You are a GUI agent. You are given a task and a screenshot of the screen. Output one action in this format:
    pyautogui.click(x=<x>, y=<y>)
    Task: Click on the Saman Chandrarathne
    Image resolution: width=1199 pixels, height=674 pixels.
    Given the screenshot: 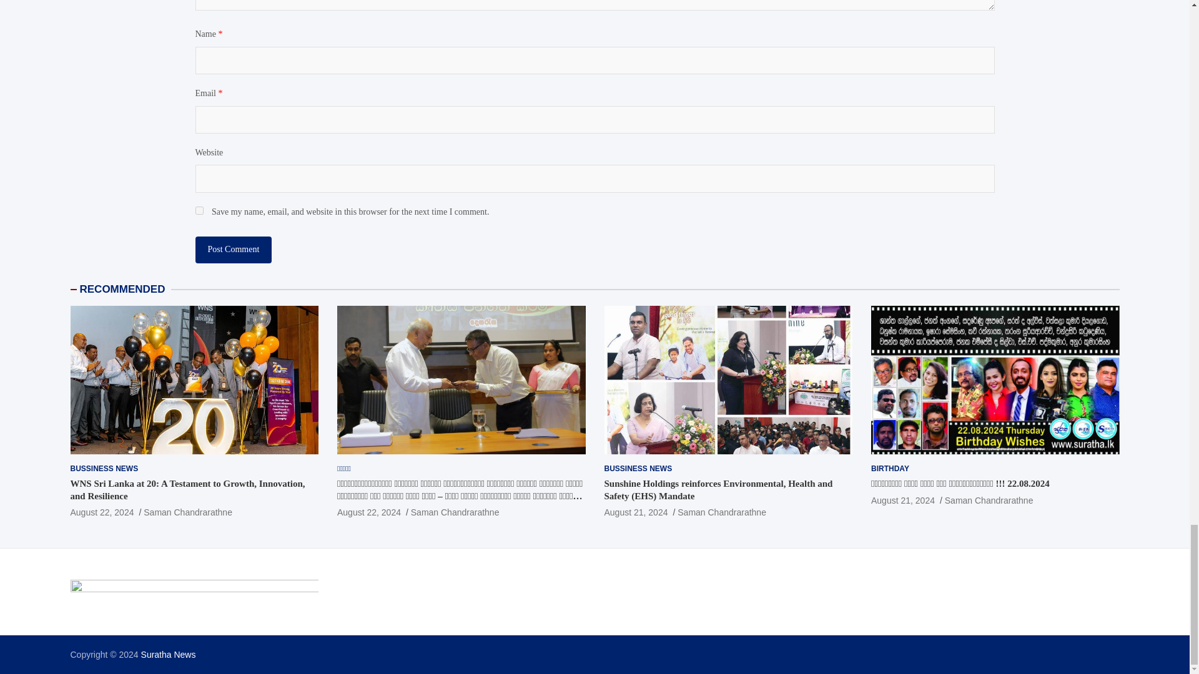 What is the action you would take?
    pyautogui.click(x=188, y=512)
    